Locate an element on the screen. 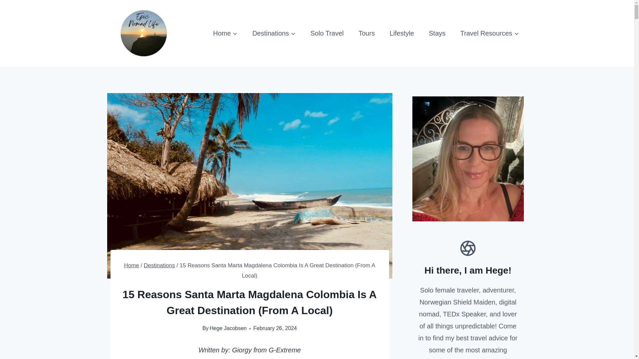 The image size is (639, 359). Stays is located at coordinates (437, 33).